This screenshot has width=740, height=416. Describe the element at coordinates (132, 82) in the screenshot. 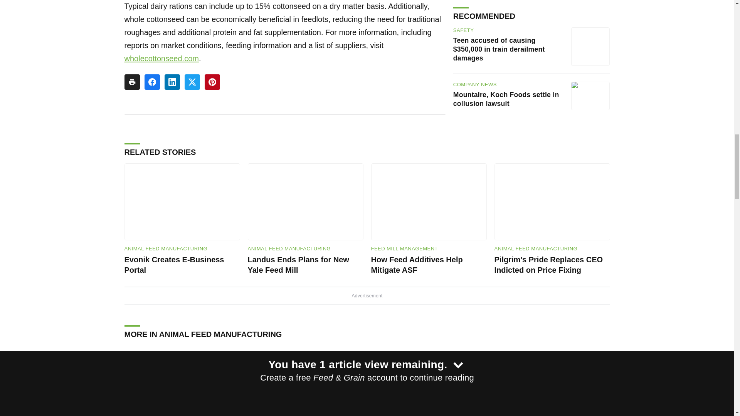

I see `Share To print` at that location.